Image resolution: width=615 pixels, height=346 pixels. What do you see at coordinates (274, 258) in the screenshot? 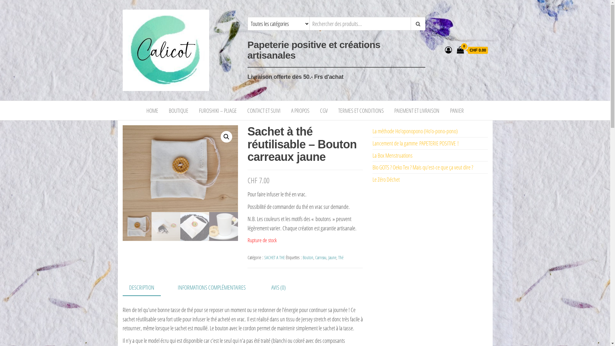
I see `SACHET A THE` at bounding box center [274, 258].